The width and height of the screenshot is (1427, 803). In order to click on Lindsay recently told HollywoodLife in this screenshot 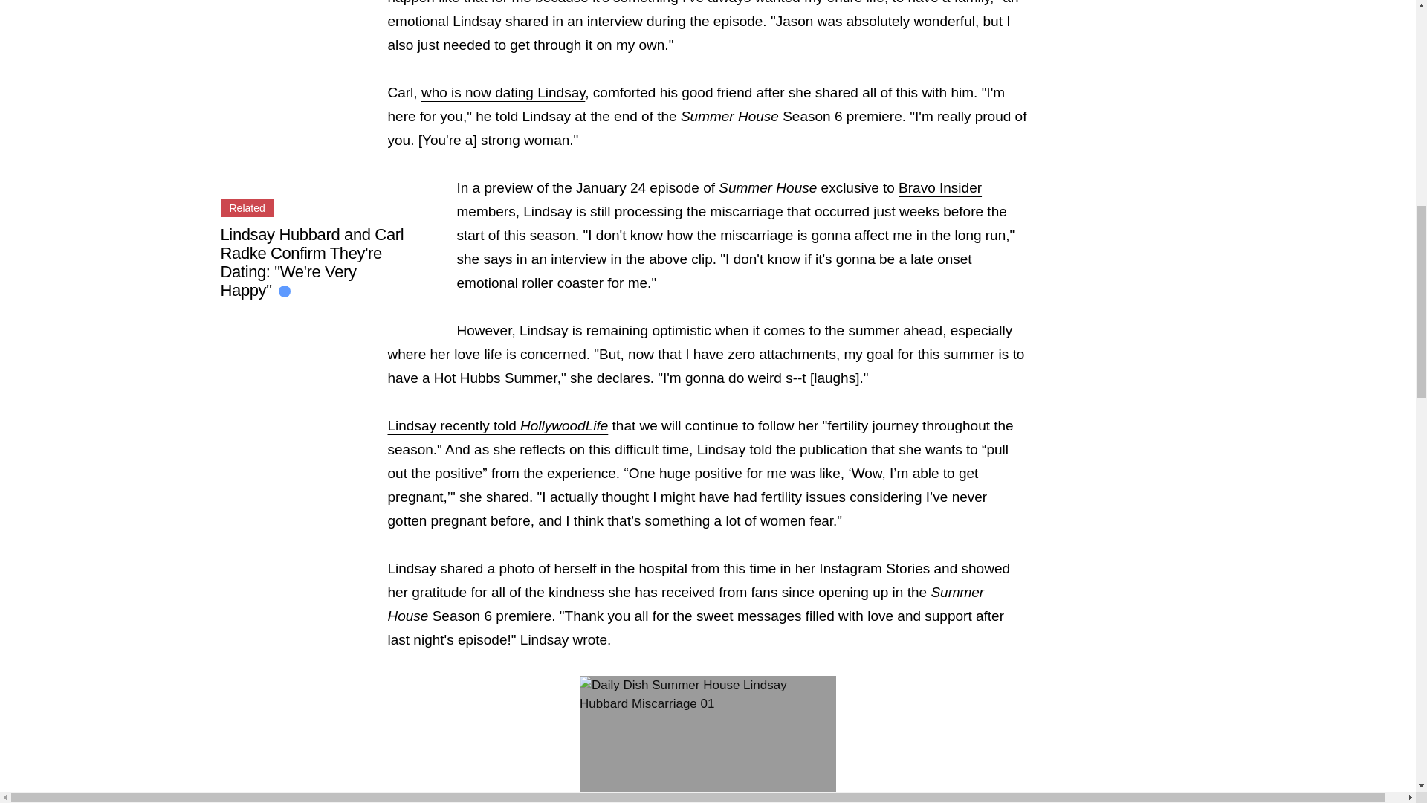, I will do `click(498, 425)`.